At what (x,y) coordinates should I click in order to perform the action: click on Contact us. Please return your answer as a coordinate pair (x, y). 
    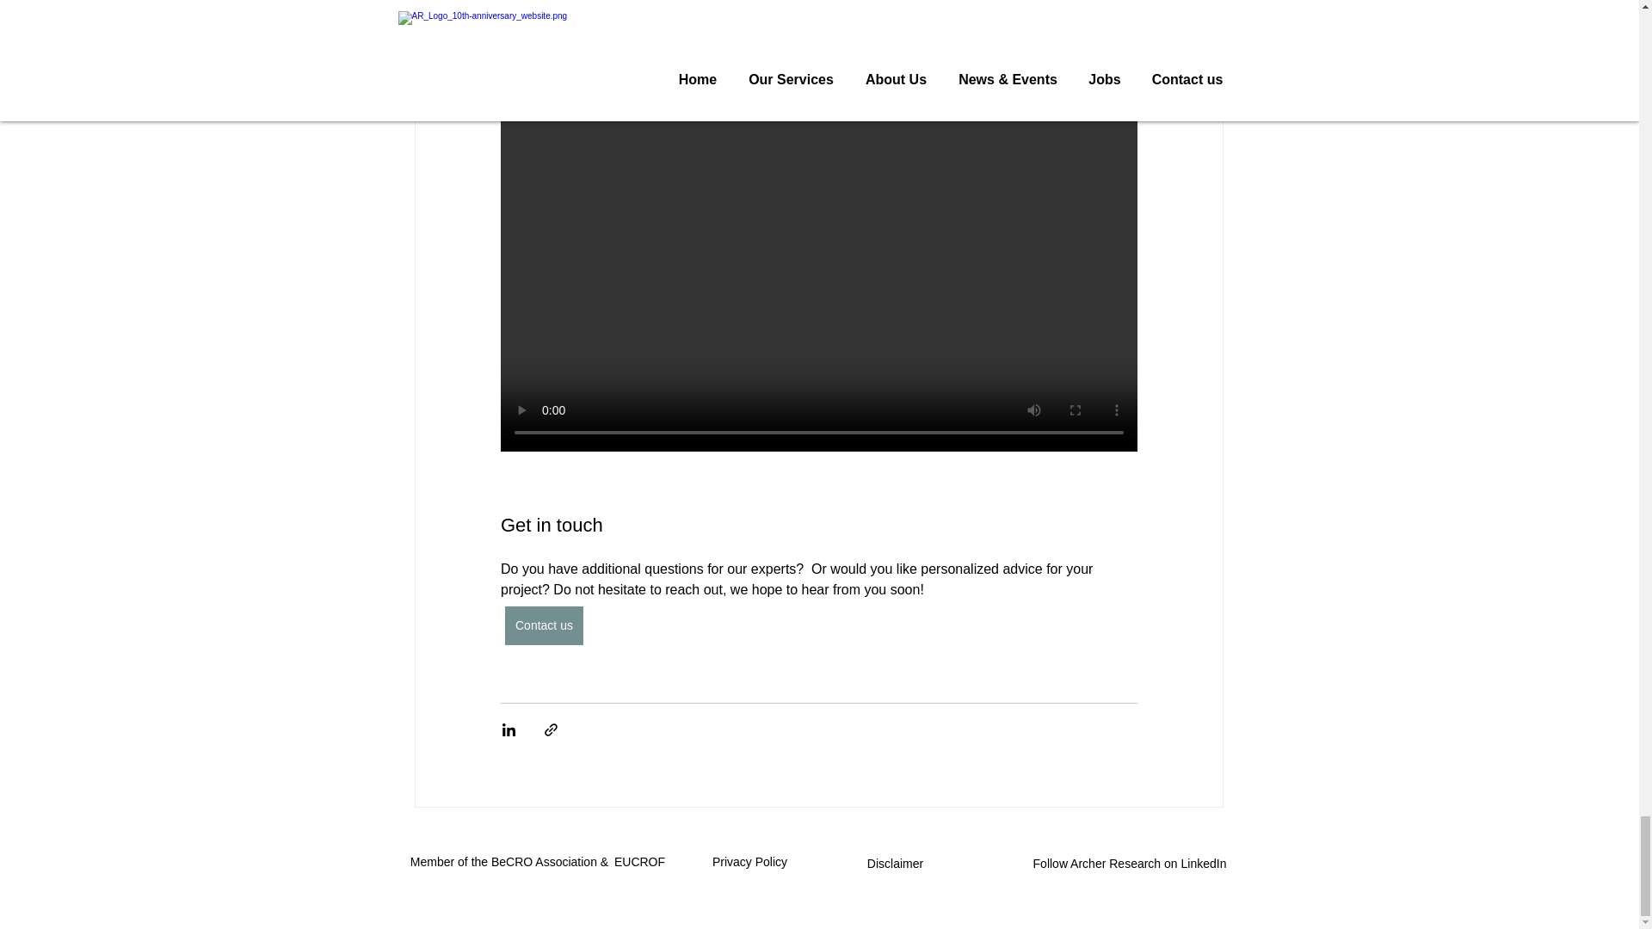
    Looking at the image, I should click on (543, 625).